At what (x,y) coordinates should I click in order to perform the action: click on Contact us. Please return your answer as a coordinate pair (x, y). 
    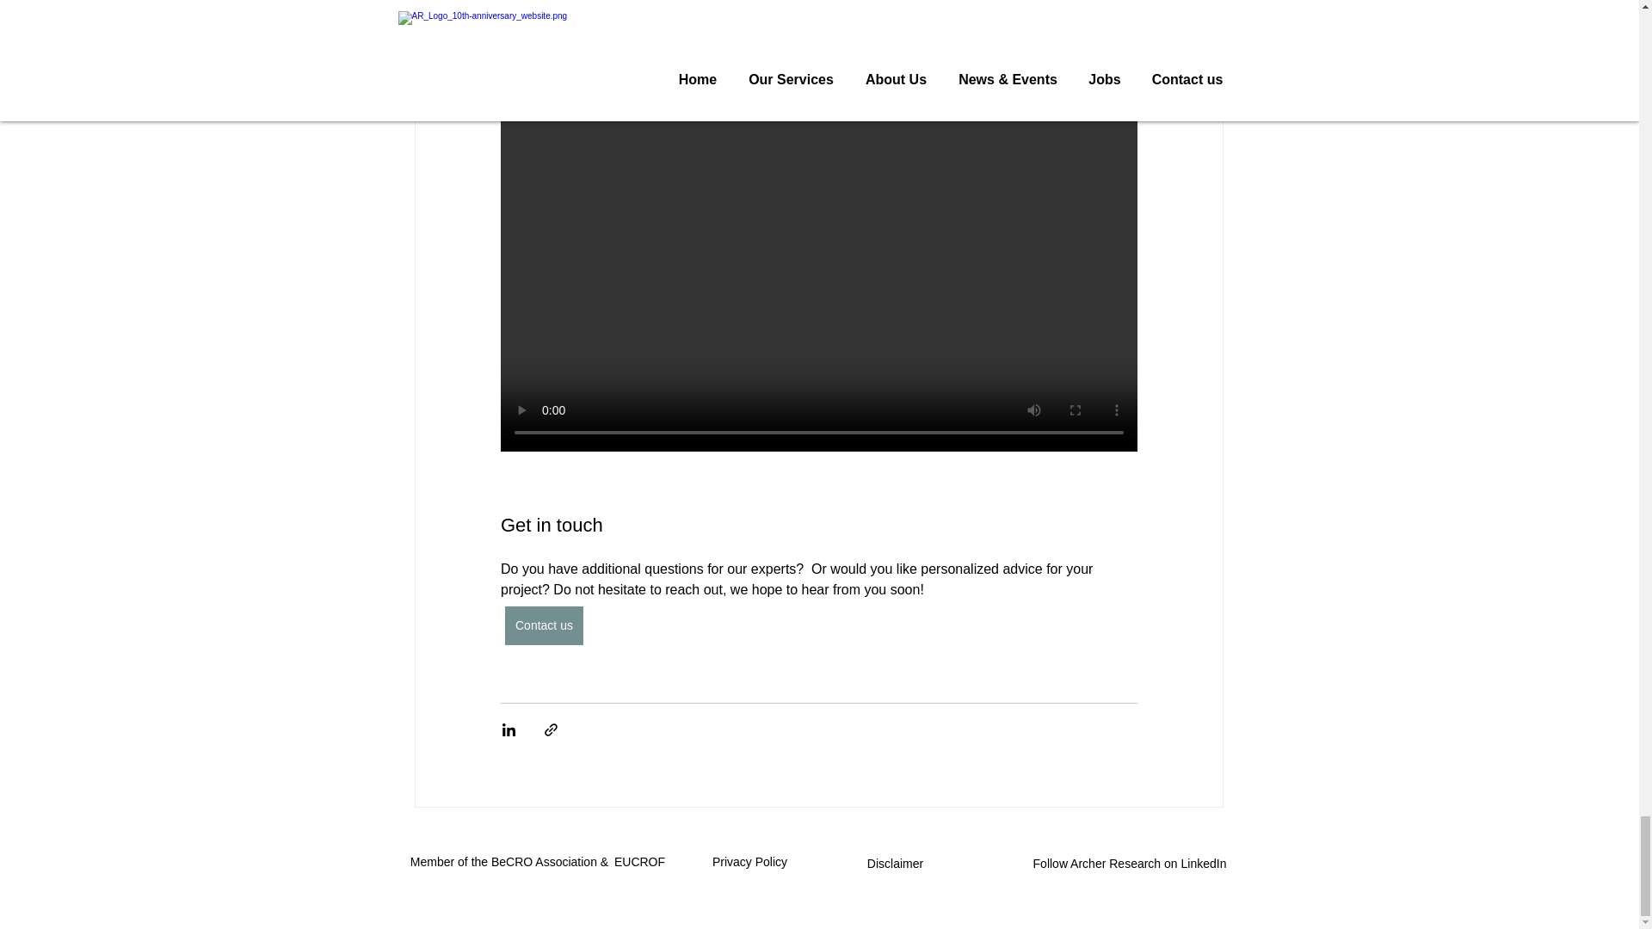
    Looking at the image, I should click on (543, 625).